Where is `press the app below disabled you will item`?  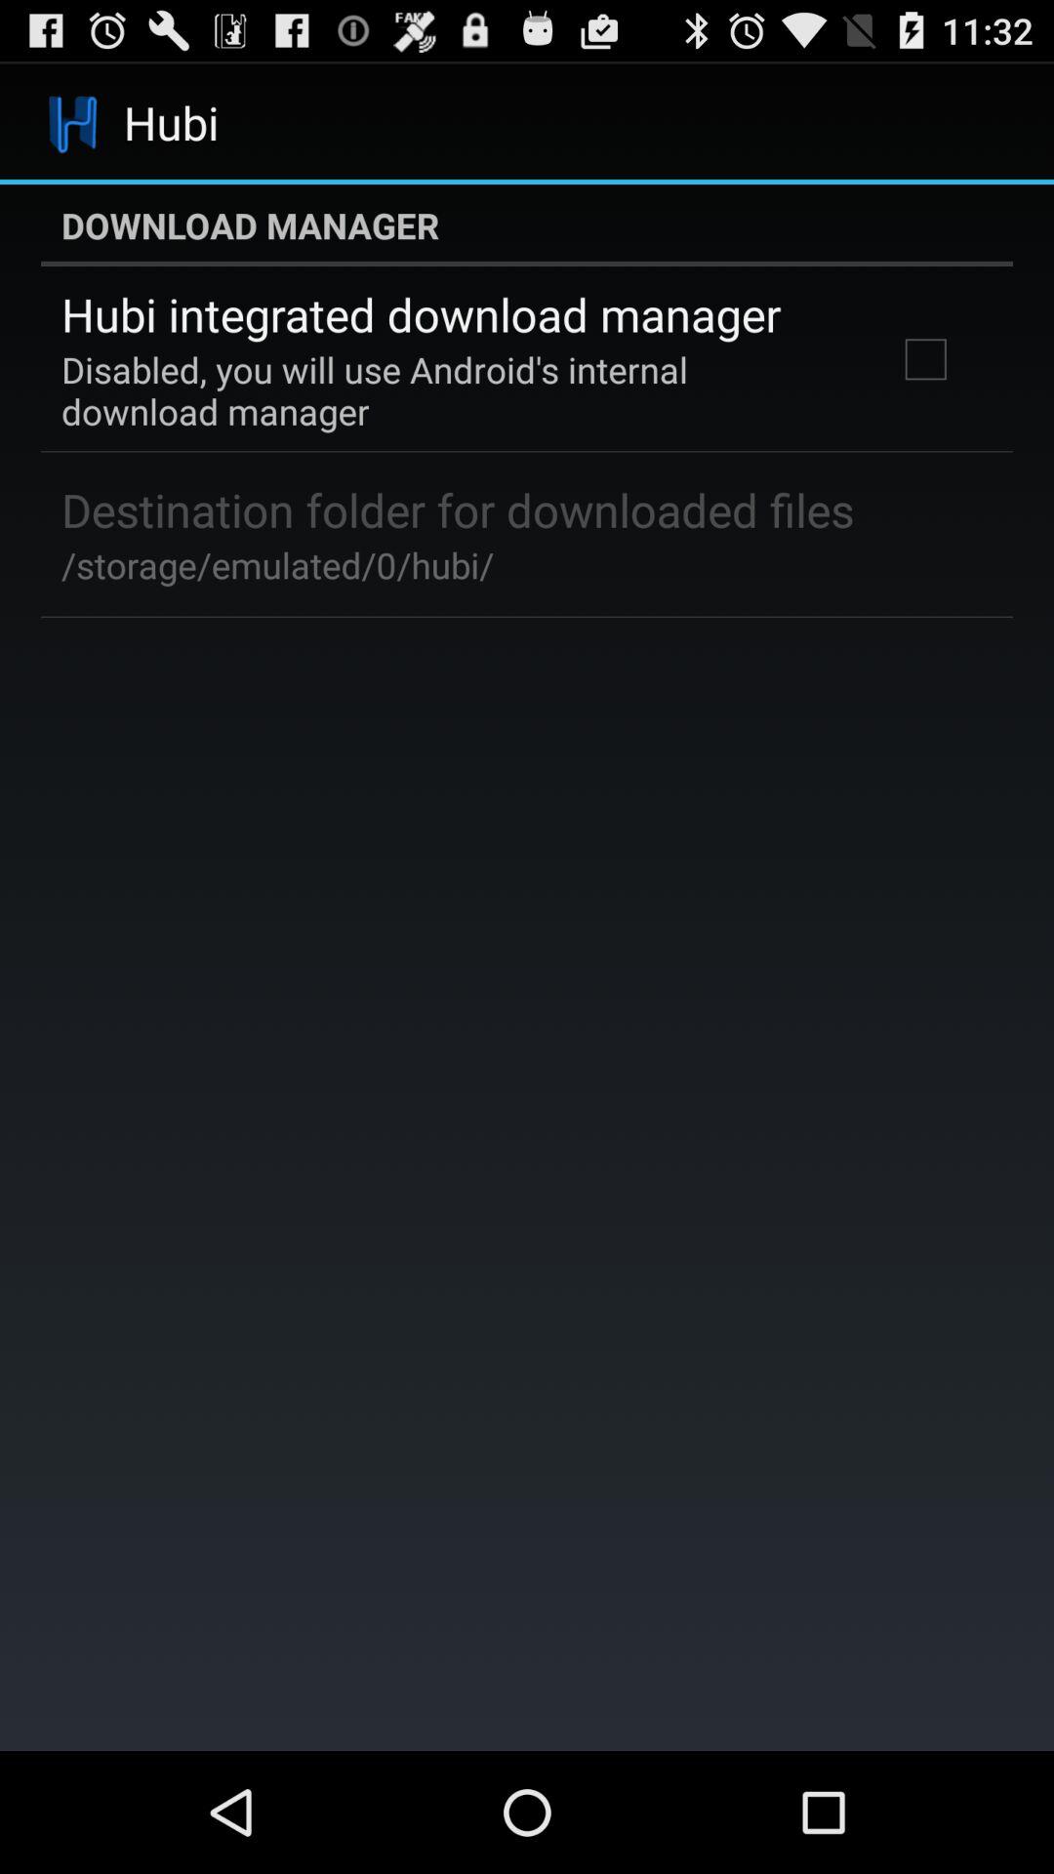 press the app below disabled you will item is located at coordinates (458, 509).